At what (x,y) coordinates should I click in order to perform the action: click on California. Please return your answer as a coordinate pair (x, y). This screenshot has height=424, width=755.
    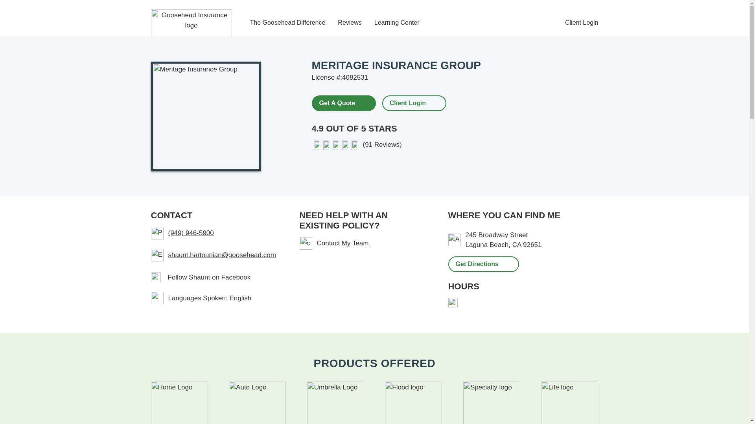
    Looking at the image, I should click on (517, 245).